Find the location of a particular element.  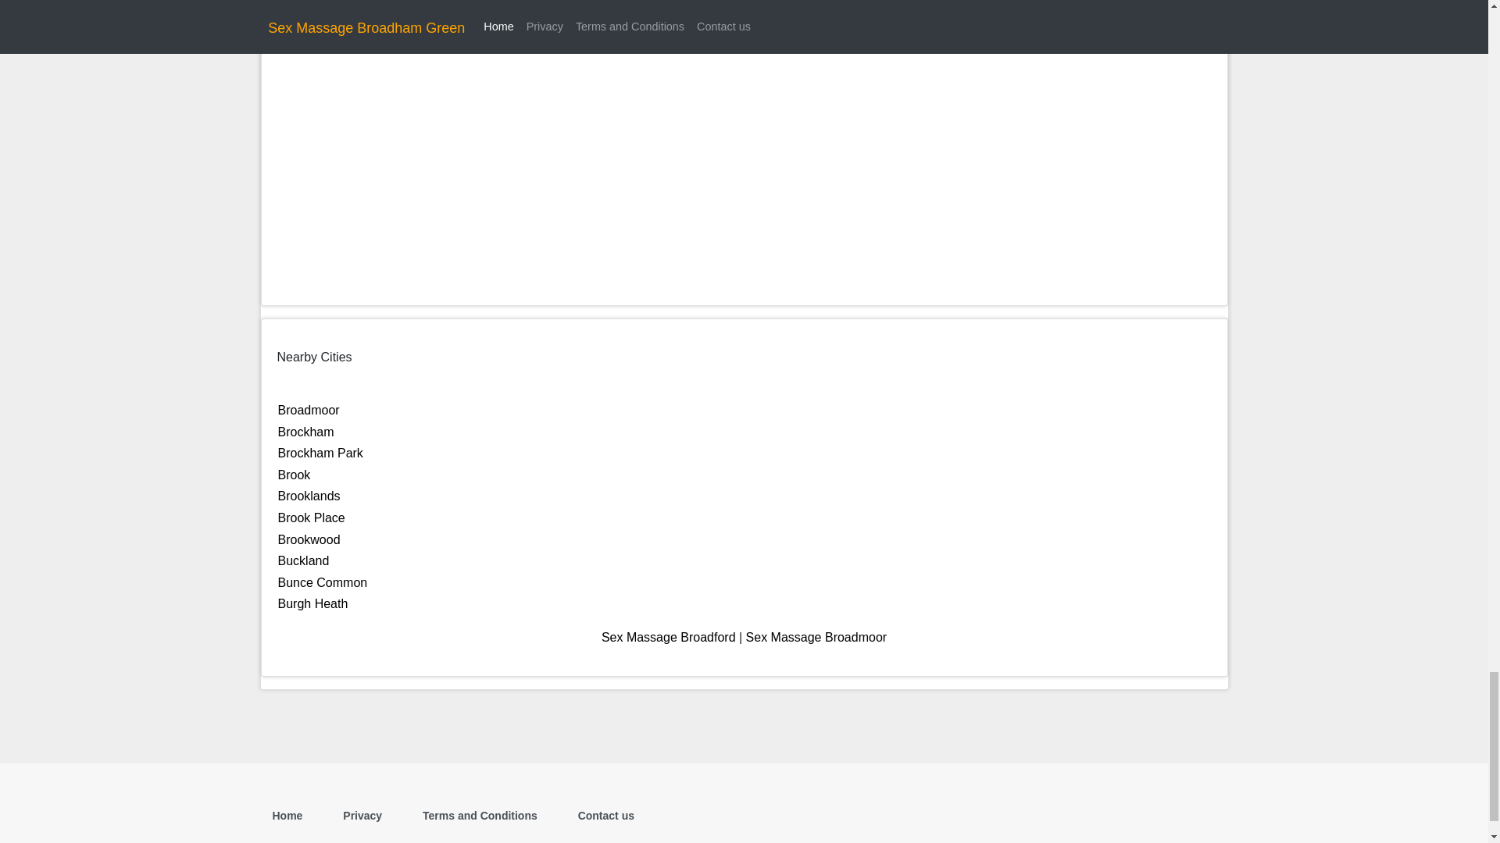

Brooklands is located at coordinates (309, 496).